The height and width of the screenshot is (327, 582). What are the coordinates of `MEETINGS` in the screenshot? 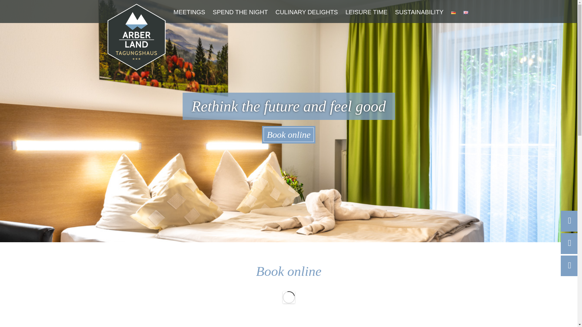 It's located at (189, 12).